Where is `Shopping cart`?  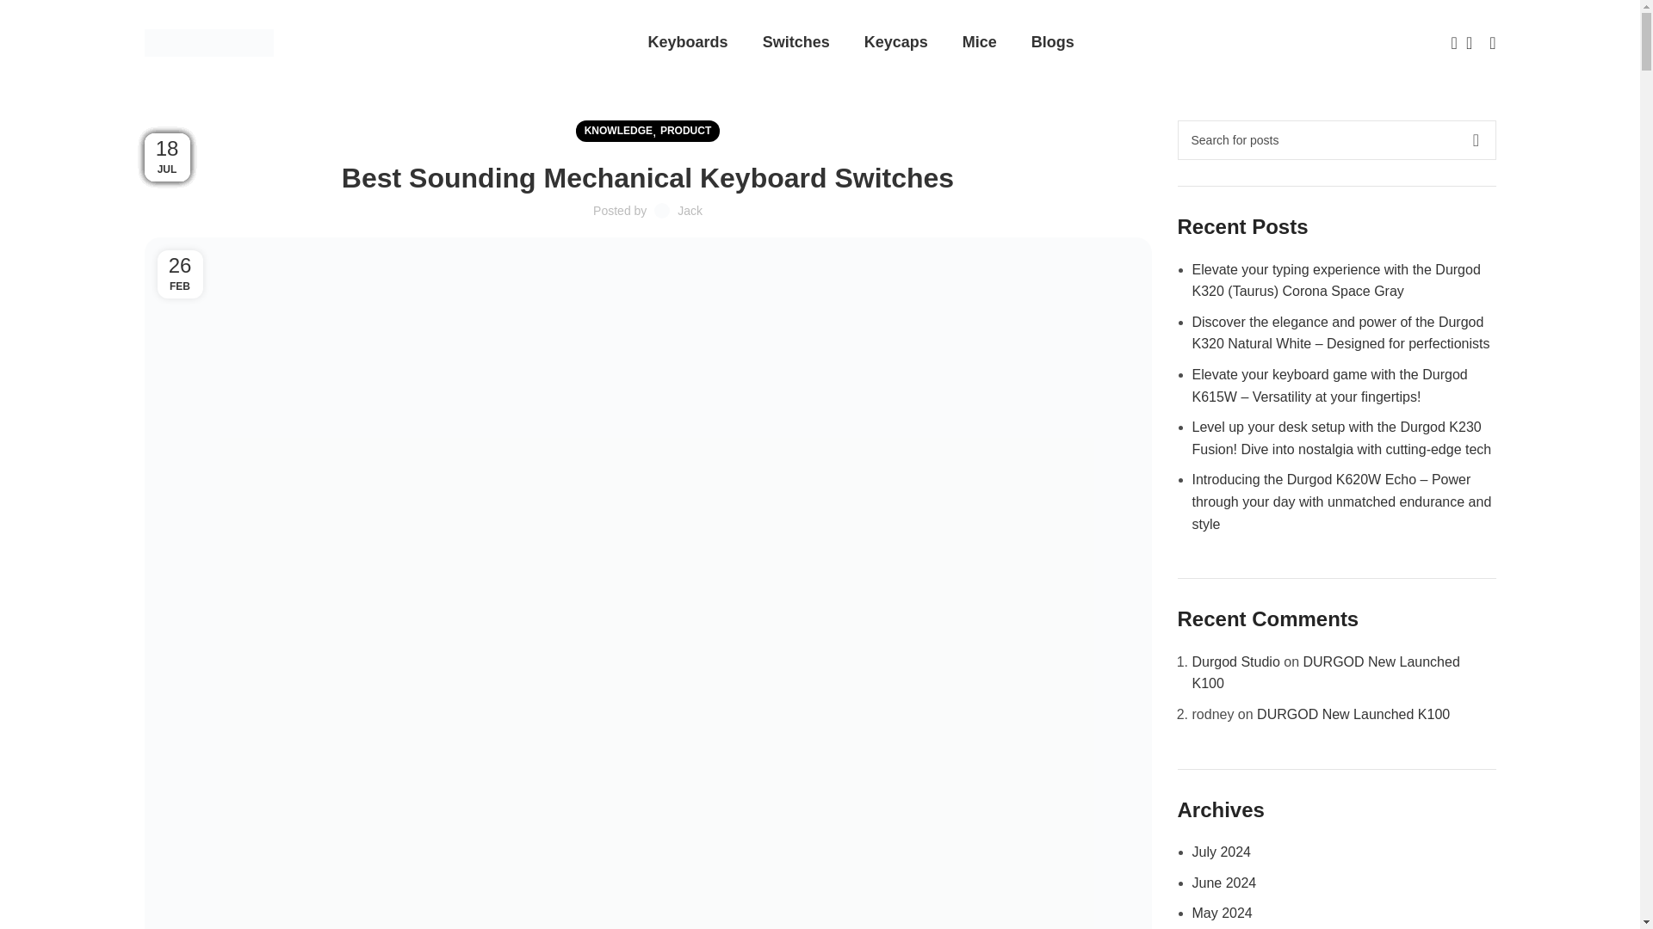 Shopping cart is located at coordinates (1469, 43).